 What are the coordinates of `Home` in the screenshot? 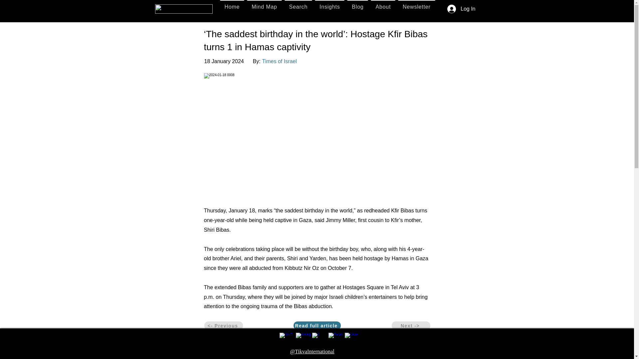 It's located at (232, 7).